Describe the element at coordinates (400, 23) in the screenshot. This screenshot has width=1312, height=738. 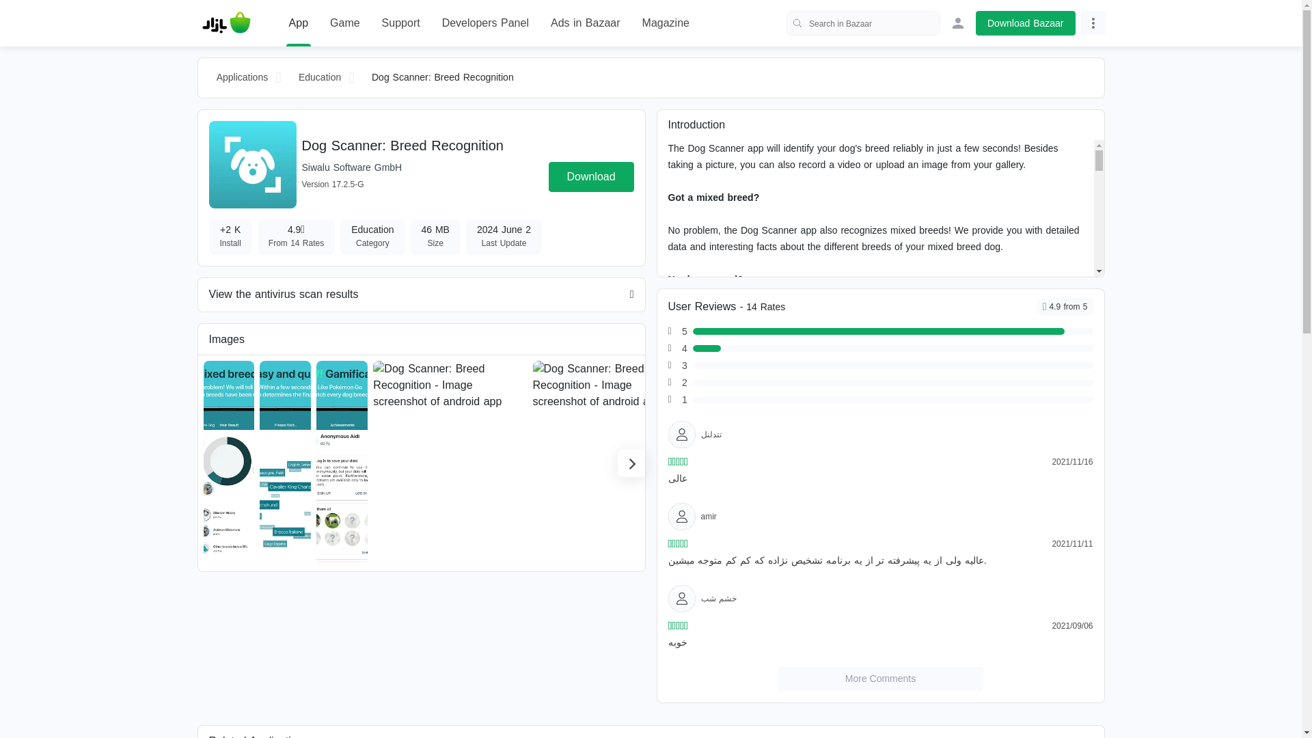
I see `Support` at that location.